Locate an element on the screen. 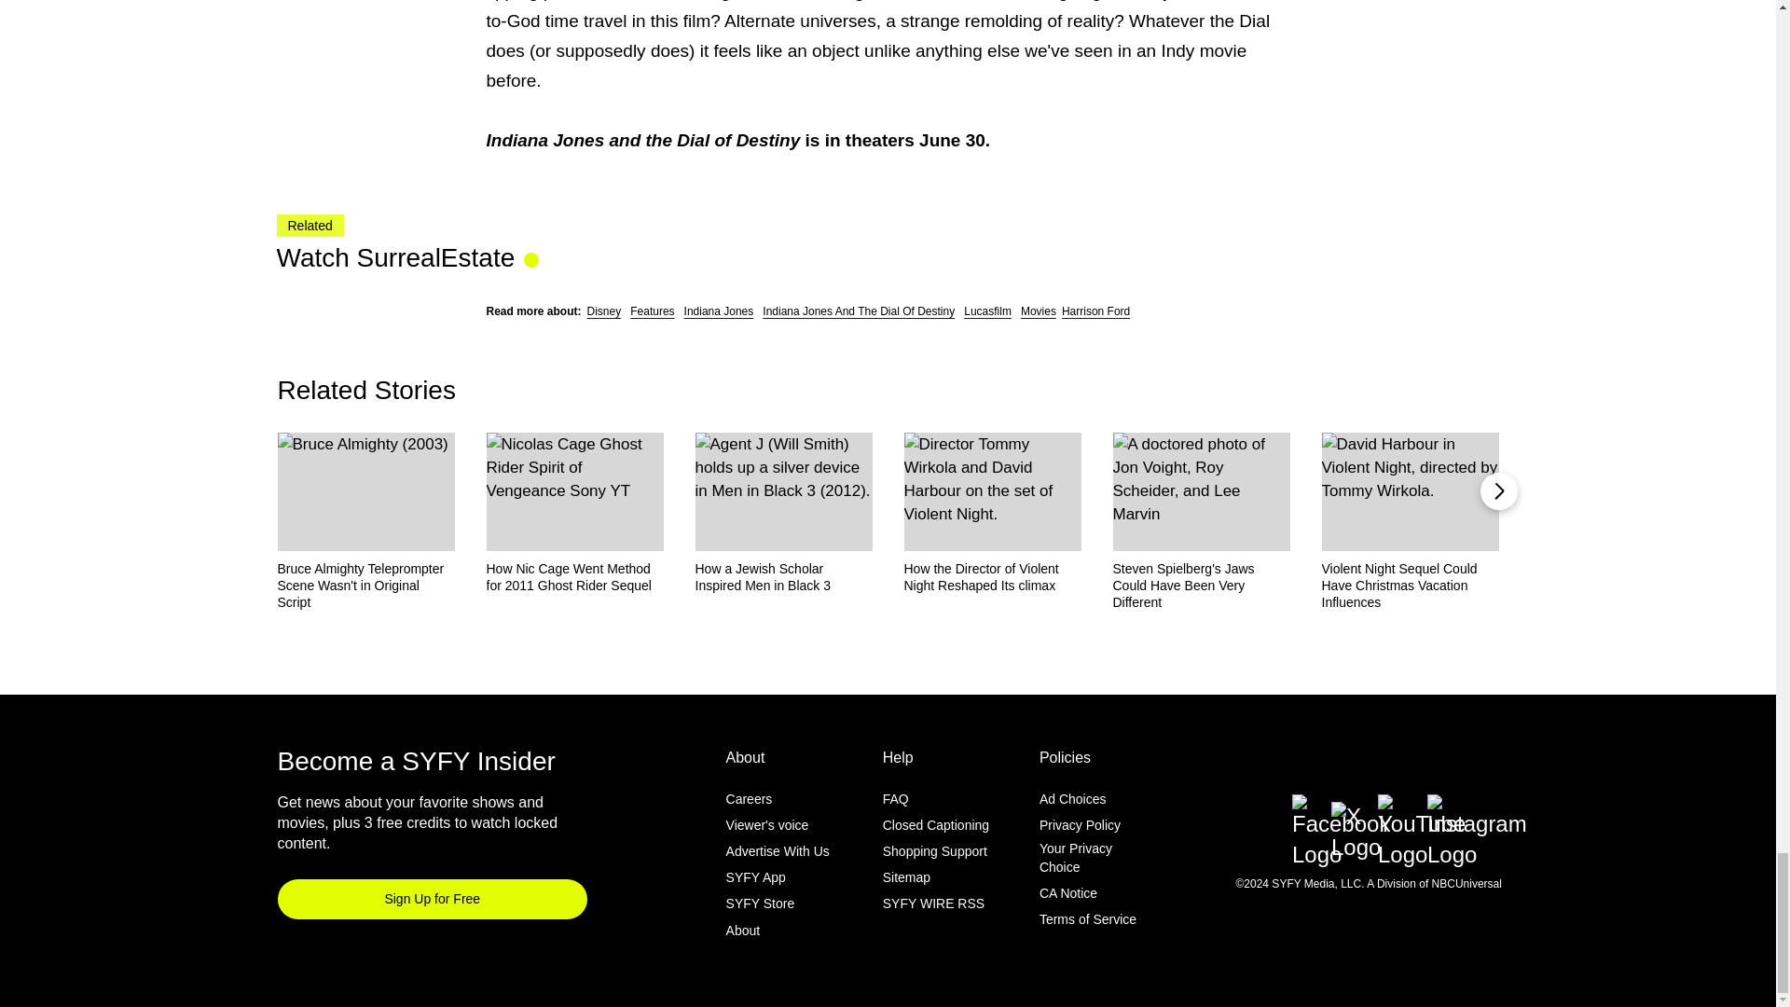 Image resolution: width=1790 pixels, height=1007 pixels. Features is located at coordinates (652, 311).